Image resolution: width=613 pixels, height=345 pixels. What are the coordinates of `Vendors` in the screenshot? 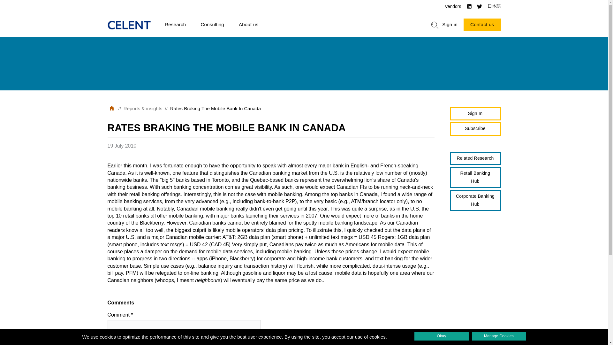 It's located at (453, 6).